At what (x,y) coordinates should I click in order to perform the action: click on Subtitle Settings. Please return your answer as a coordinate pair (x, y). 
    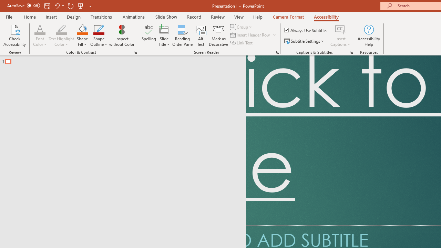
    Looking at the image, I should click on (305, 41).